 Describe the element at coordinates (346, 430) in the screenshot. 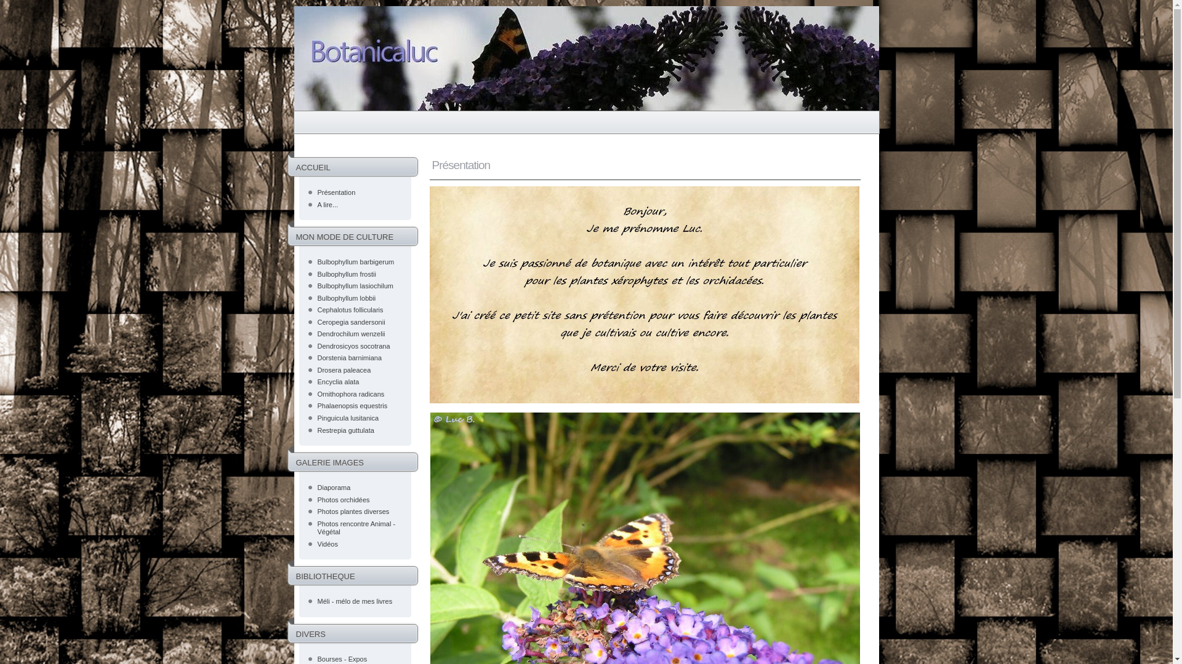

I see `Restrepia guttulata` at that location.